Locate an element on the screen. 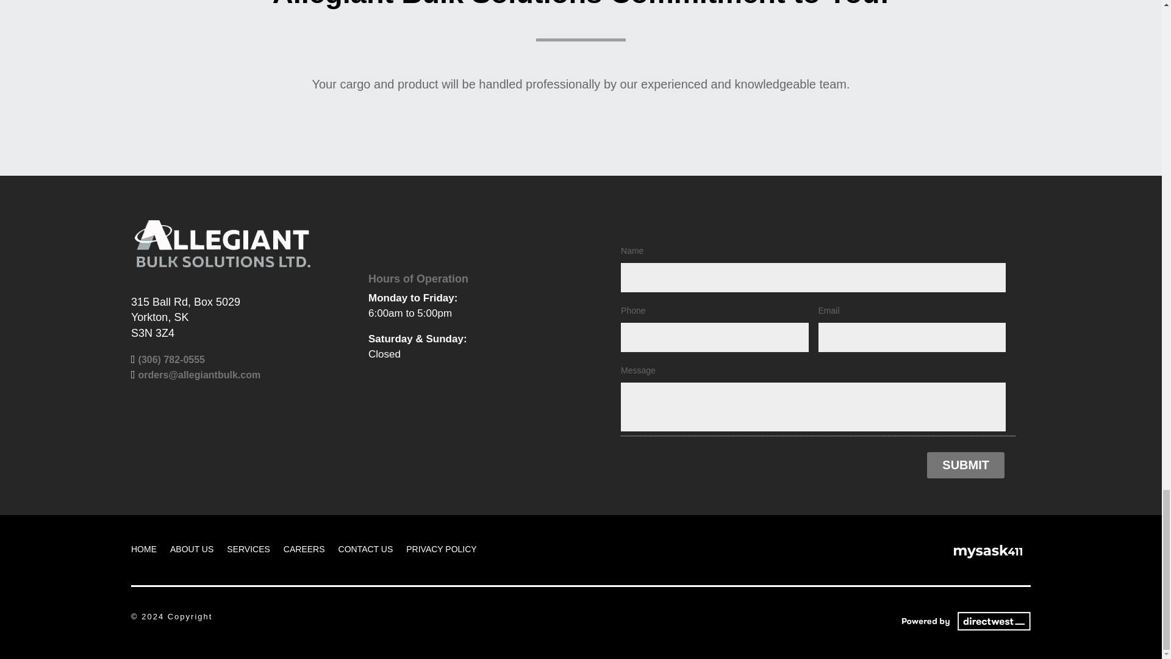 Image resolution: width=1171 pixels, height=659 pixels. Submit is located at coordinates (966, 465).